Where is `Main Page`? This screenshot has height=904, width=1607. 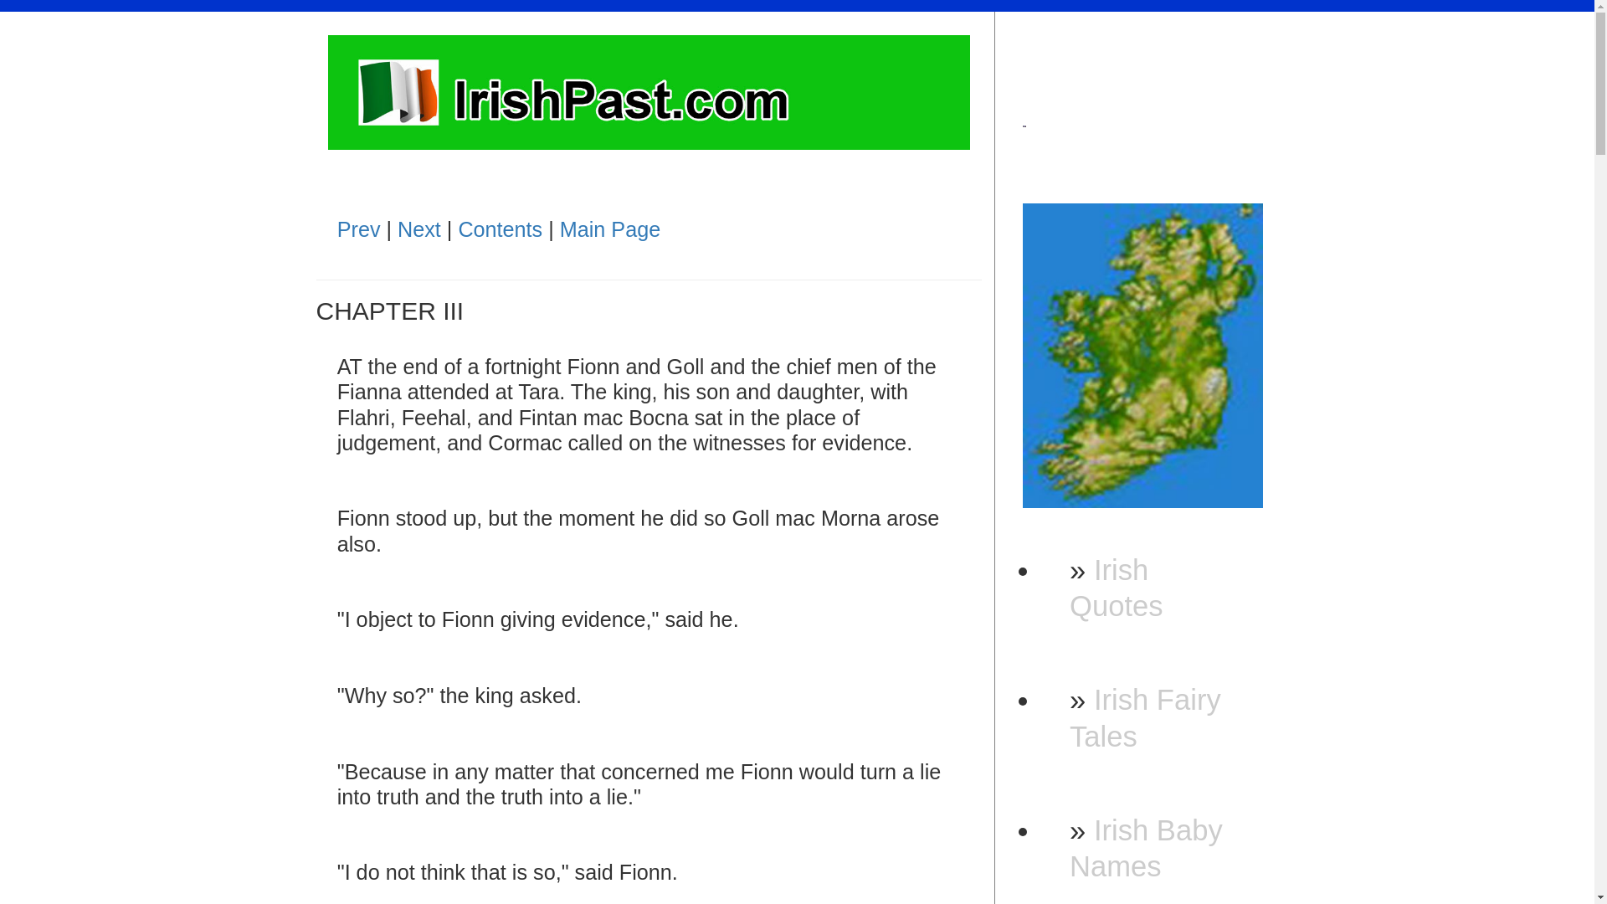
Main Page is located at coordinates (609, 229).